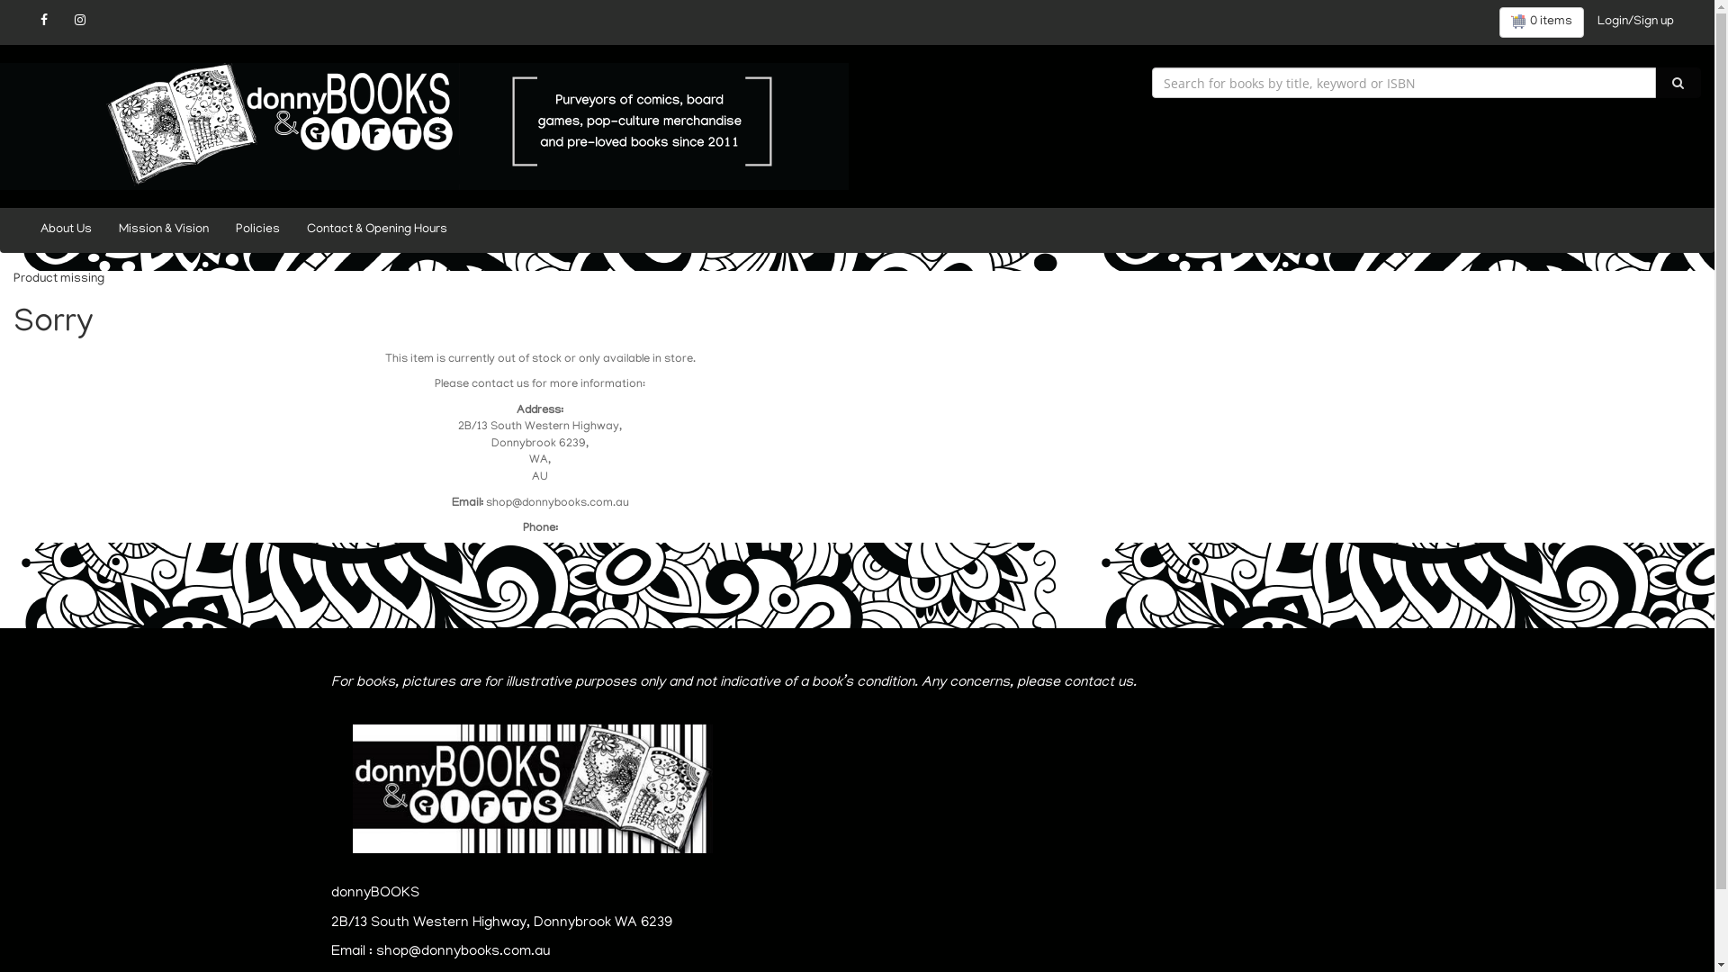 This screenshot has width=1728, height=972. Describe the element at coordinates (377, 230) in the screenshot. I see `Contact & Opening Hours` at that location.